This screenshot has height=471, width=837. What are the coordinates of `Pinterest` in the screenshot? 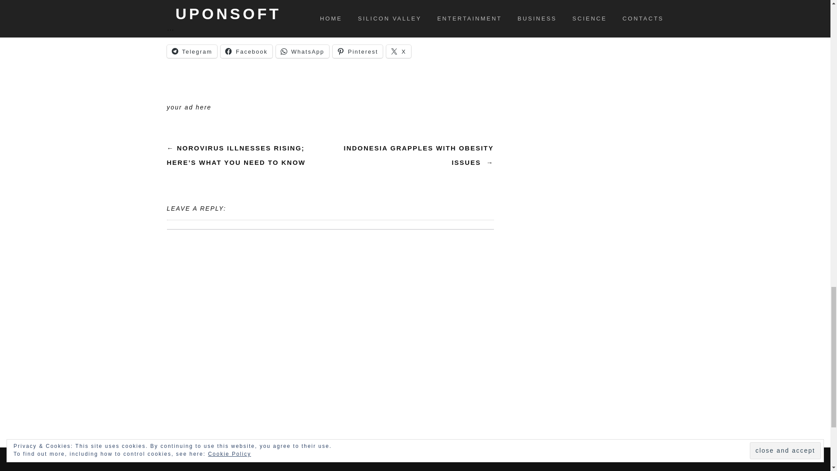 It's located at (357, 51).